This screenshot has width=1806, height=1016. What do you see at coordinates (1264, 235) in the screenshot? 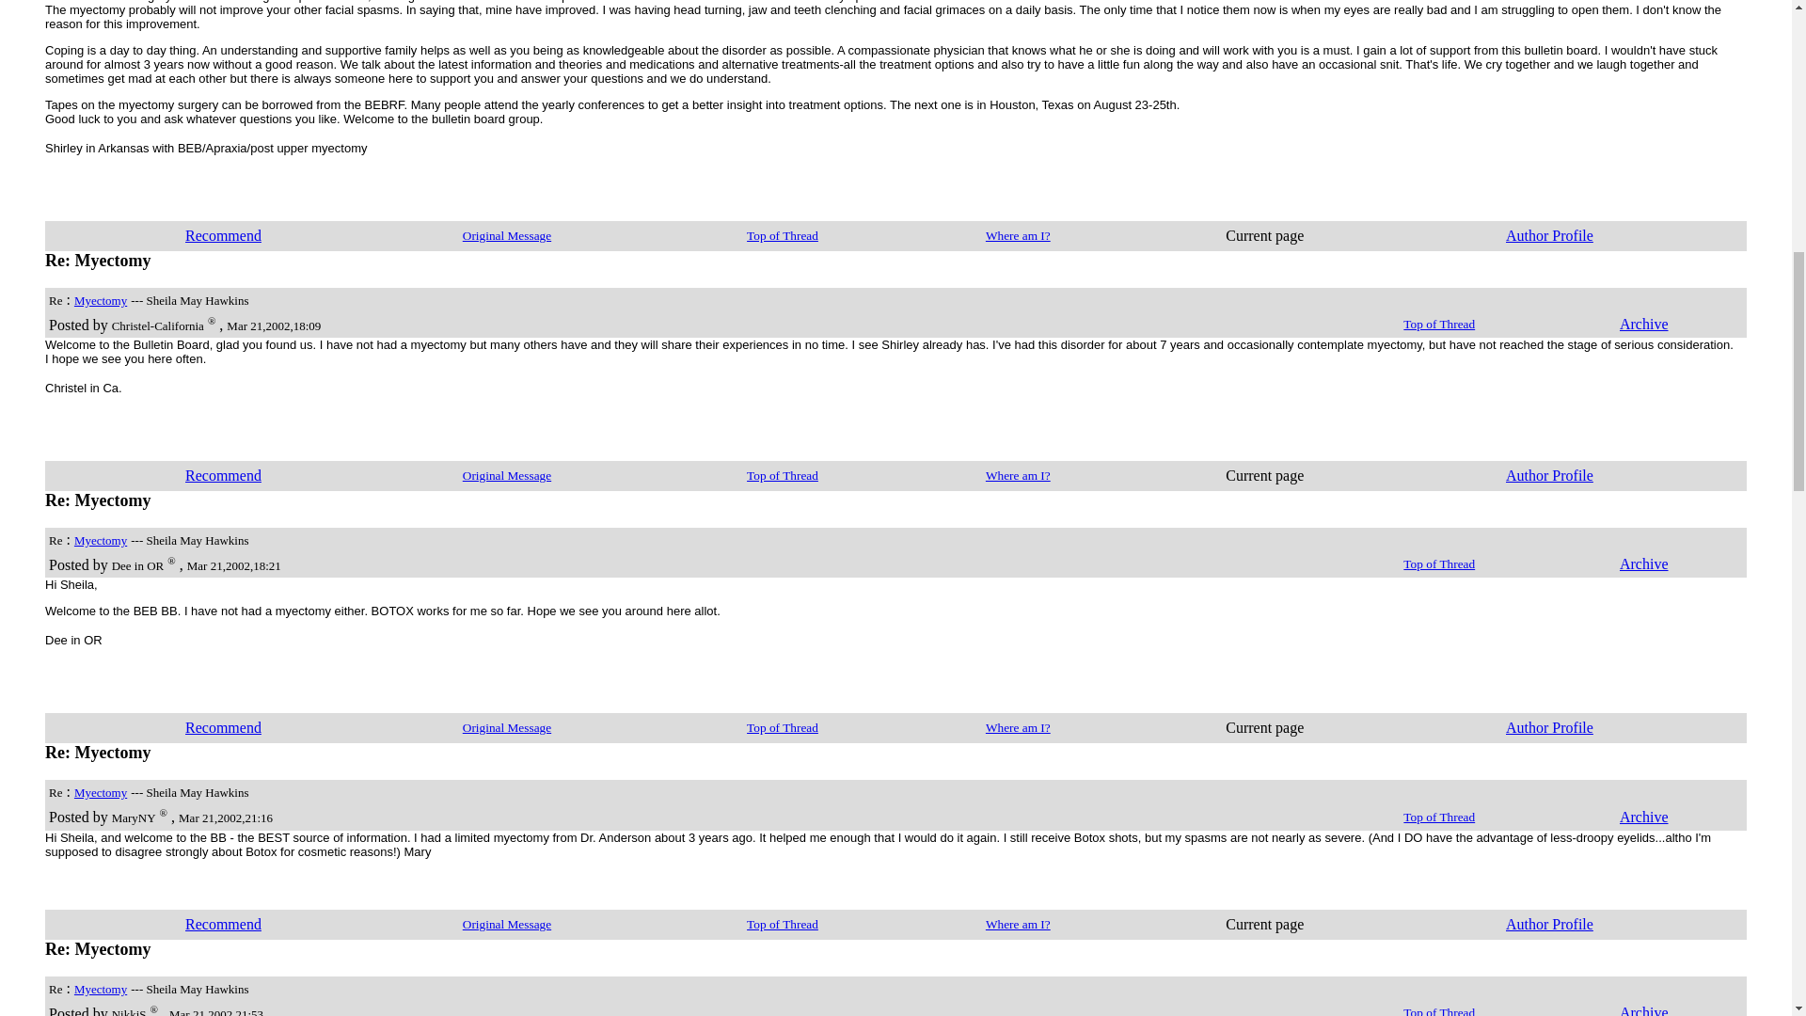
I see `Current page` at bounding box center [1264, 235].